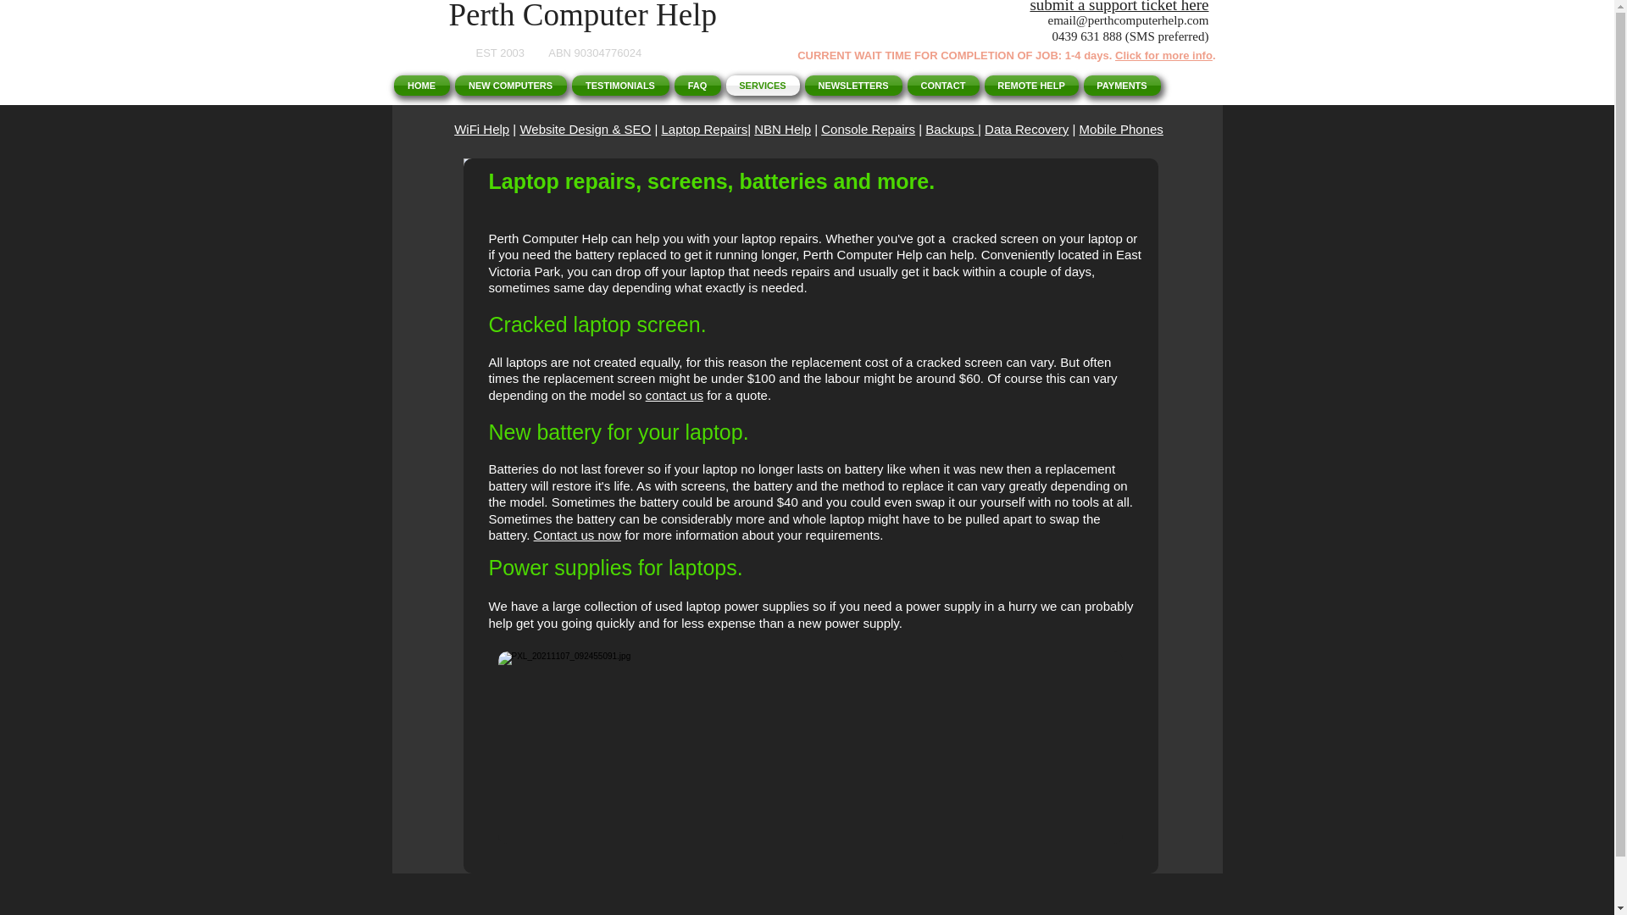 The height and width of the screenshot is (915, 1627). I want to click on PAYMENTS, so click(1121, 85).